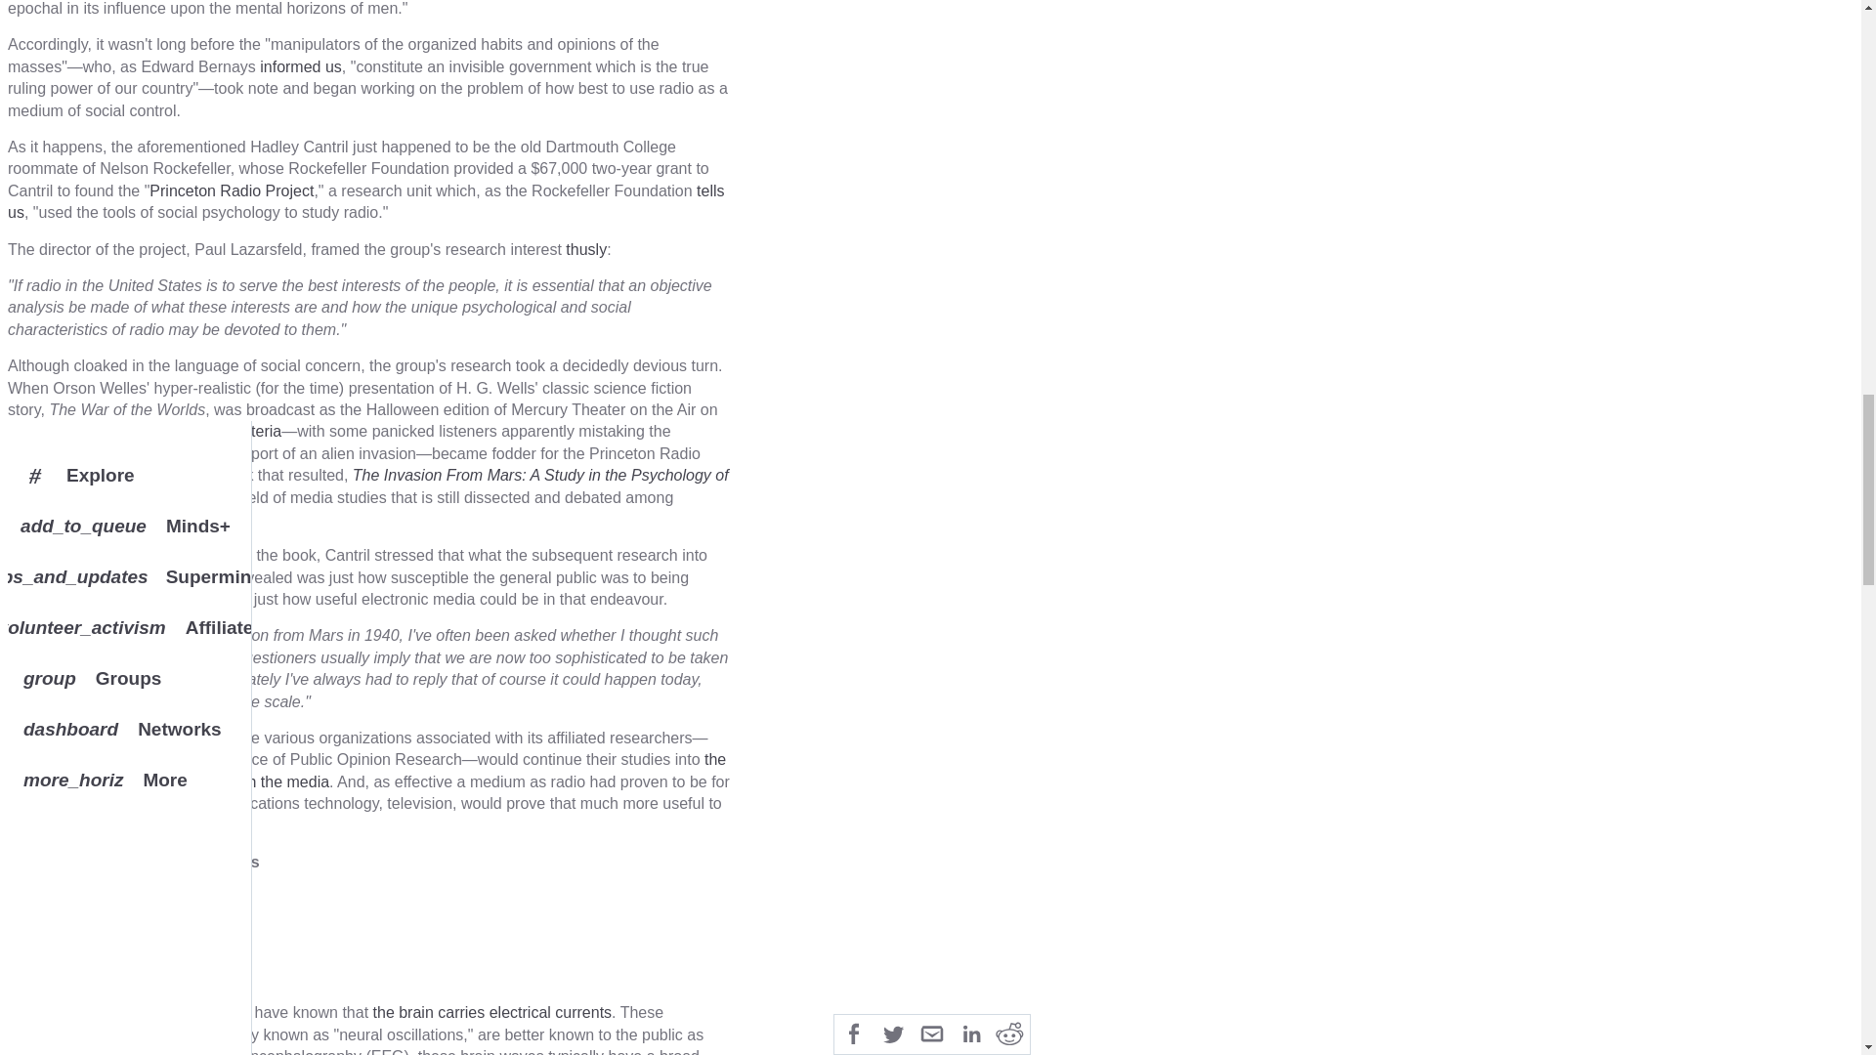  What do you see at coordinates (231, 190) in the screenshot?
I see `Princeton Radio Project` at bounding box center [231, 190].